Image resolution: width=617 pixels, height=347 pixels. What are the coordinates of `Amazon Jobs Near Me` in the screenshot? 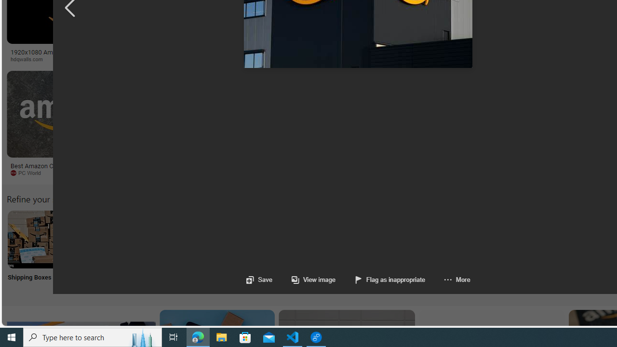 It's located at (291, 239).